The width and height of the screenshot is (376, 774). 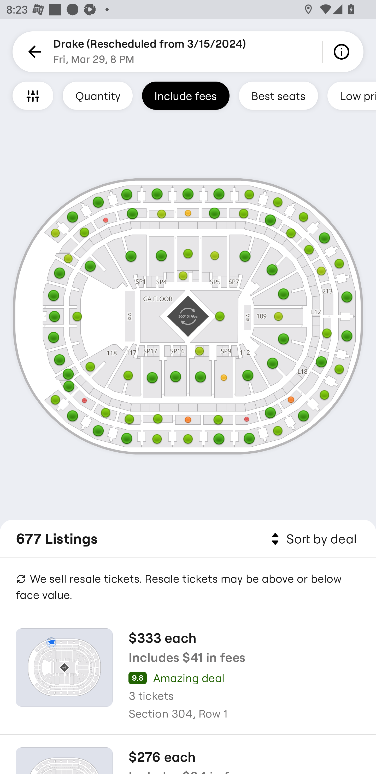 What do you see at coordinates (33, 52) in the screenshot?
I see `Back` at bounding box center [33, 52].